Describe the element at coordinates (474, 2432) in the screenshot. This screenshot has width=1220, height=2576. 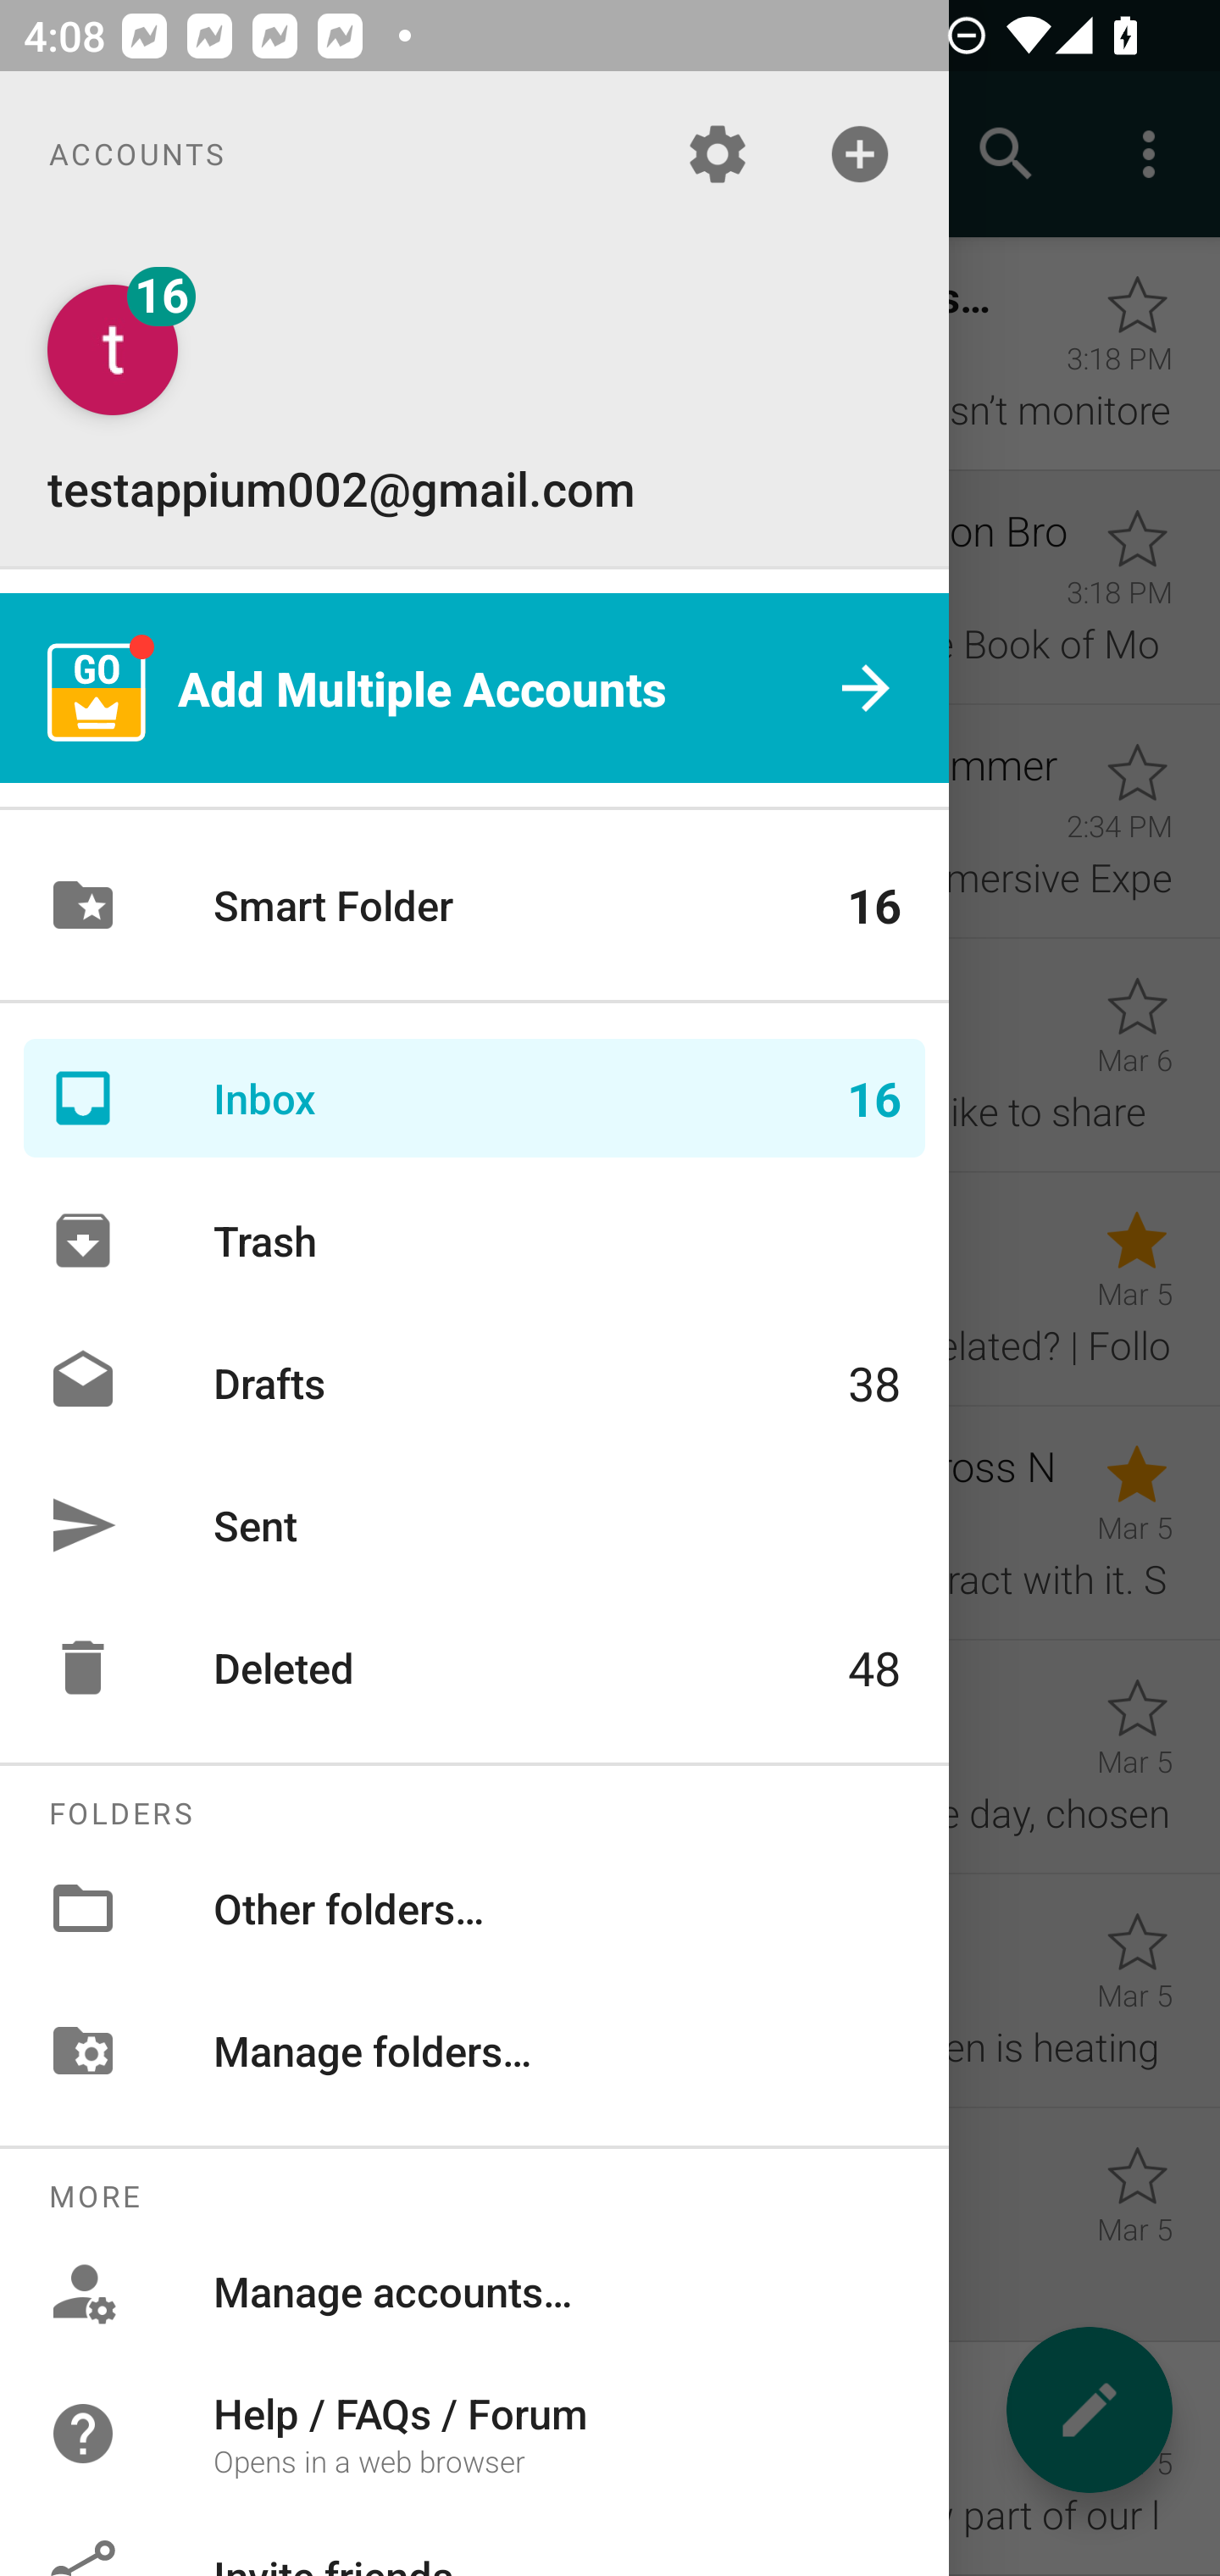
I see `Help / FAQs / Forum Opens in a web browser` at that location.